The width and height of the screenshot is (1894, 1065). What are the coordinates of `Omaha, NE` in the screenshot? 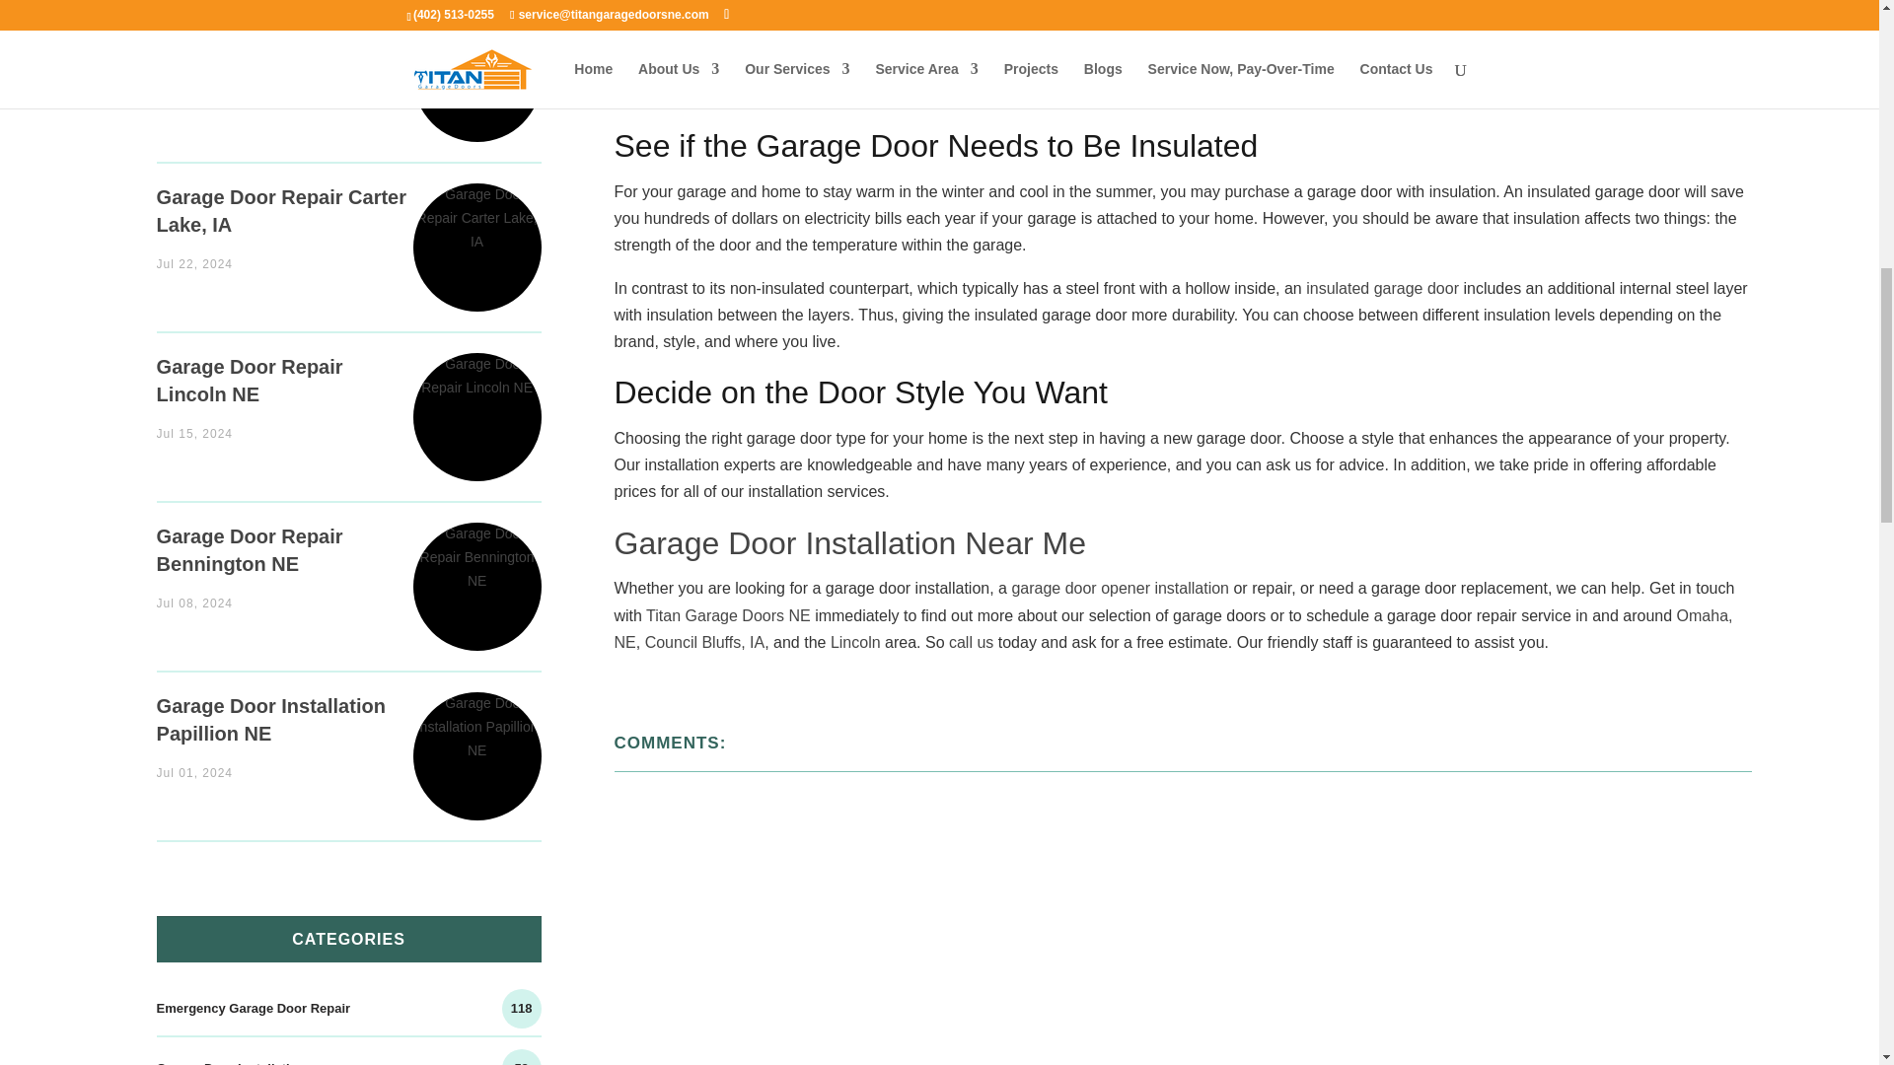 It's located at (1173, 628).